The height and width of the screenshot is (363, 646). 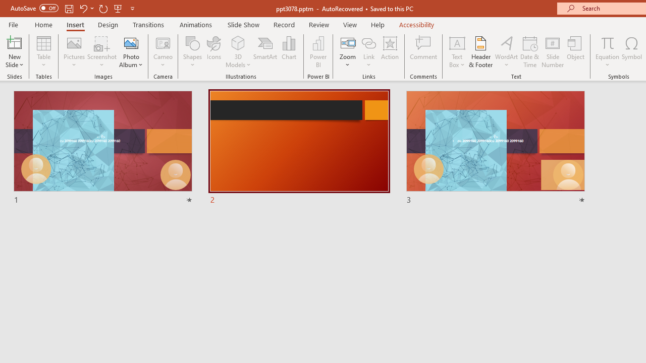 I want to click on Customize Quick Access Toolbar, so click(x=132, y=8).